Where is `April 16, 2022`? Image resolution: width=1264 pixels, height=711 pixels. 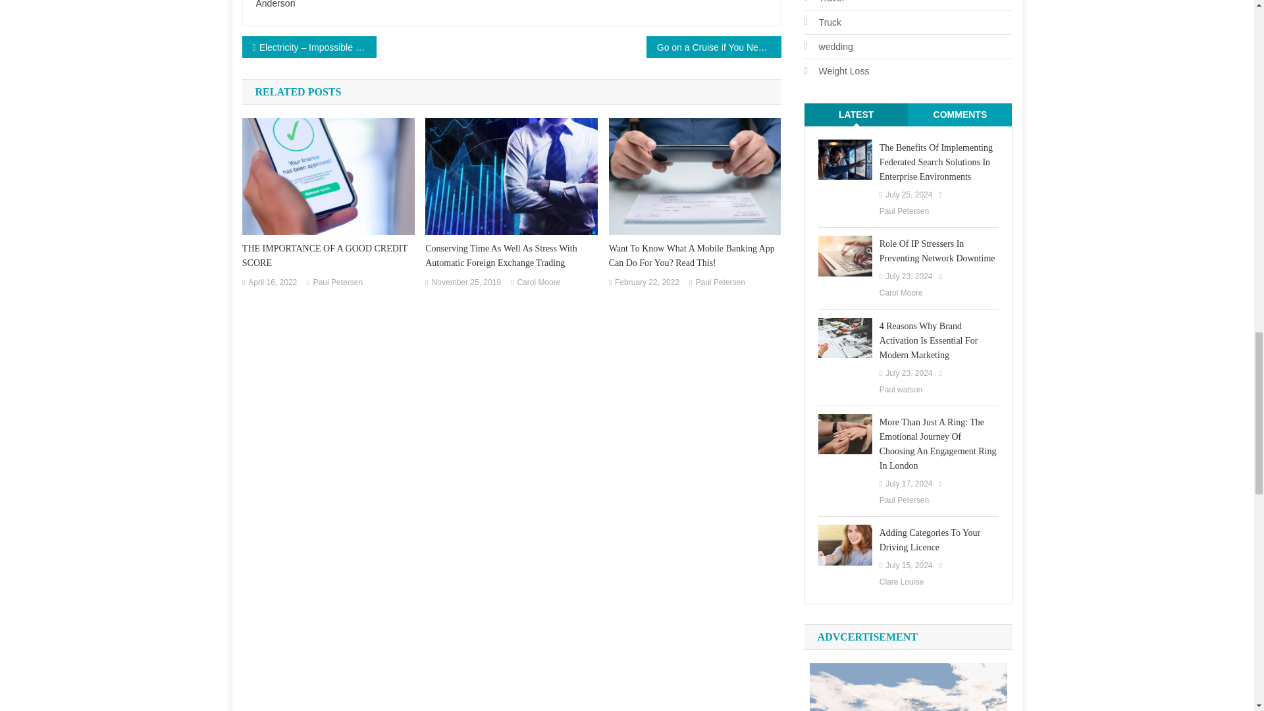 April 16, 2022 is located at coordinates (273, 283).